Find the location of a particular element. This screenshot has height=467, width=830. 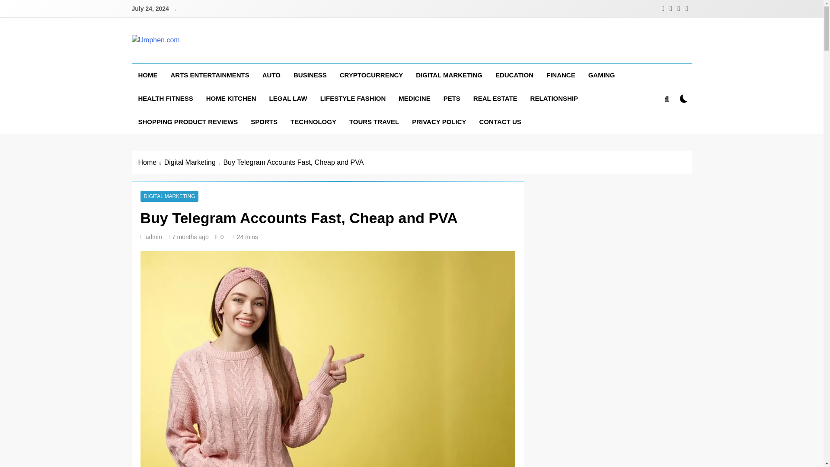

LEGAL LAW is located at coordinates (288, 98).